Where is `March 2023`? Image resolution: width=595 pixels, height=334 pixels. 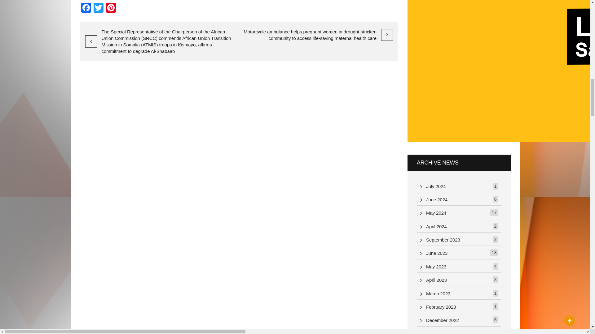
March 2023 is located at coordinates (440, 294).